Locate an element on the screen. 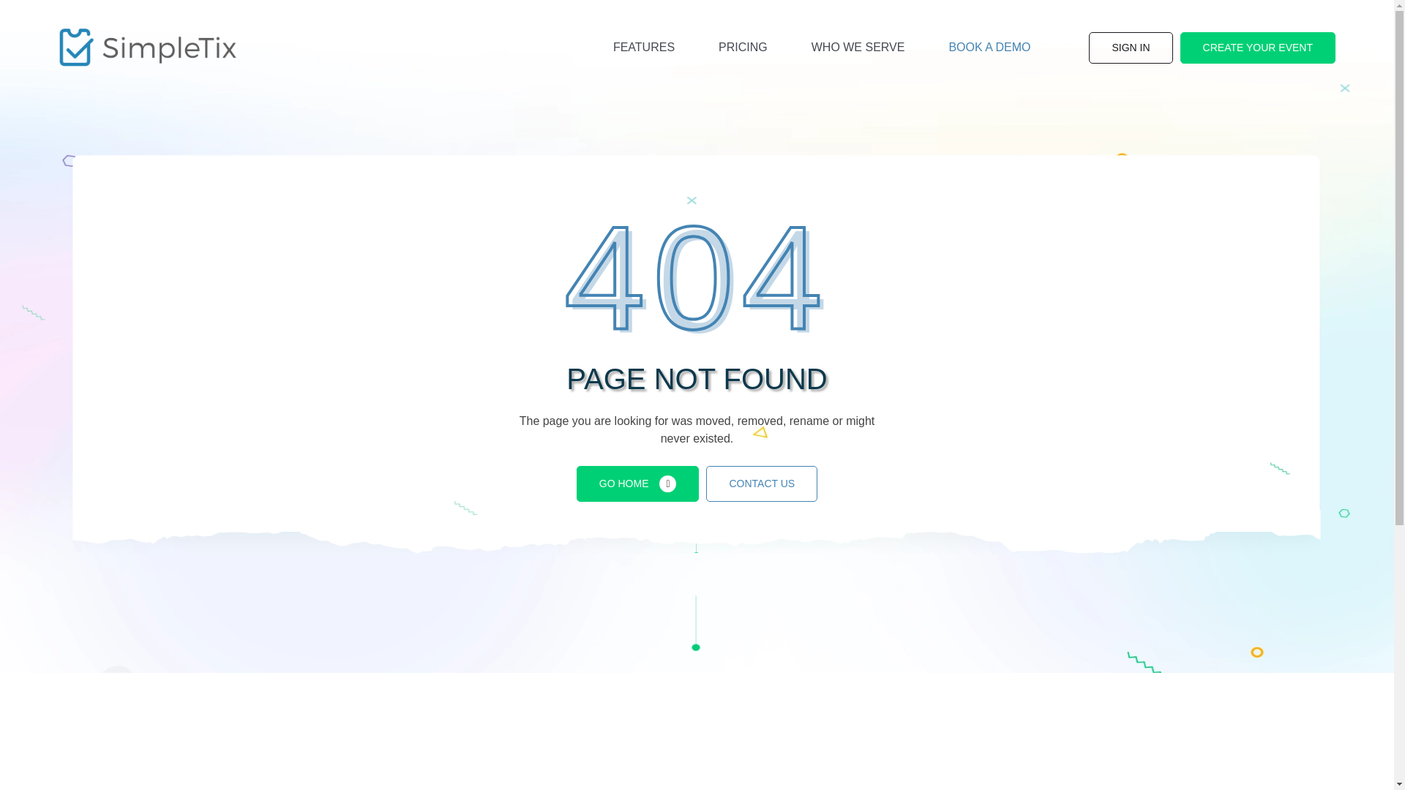 The height and width of the screenshot is (790, 1405). WHO WE SERVE is located at coordinates (858, 47).